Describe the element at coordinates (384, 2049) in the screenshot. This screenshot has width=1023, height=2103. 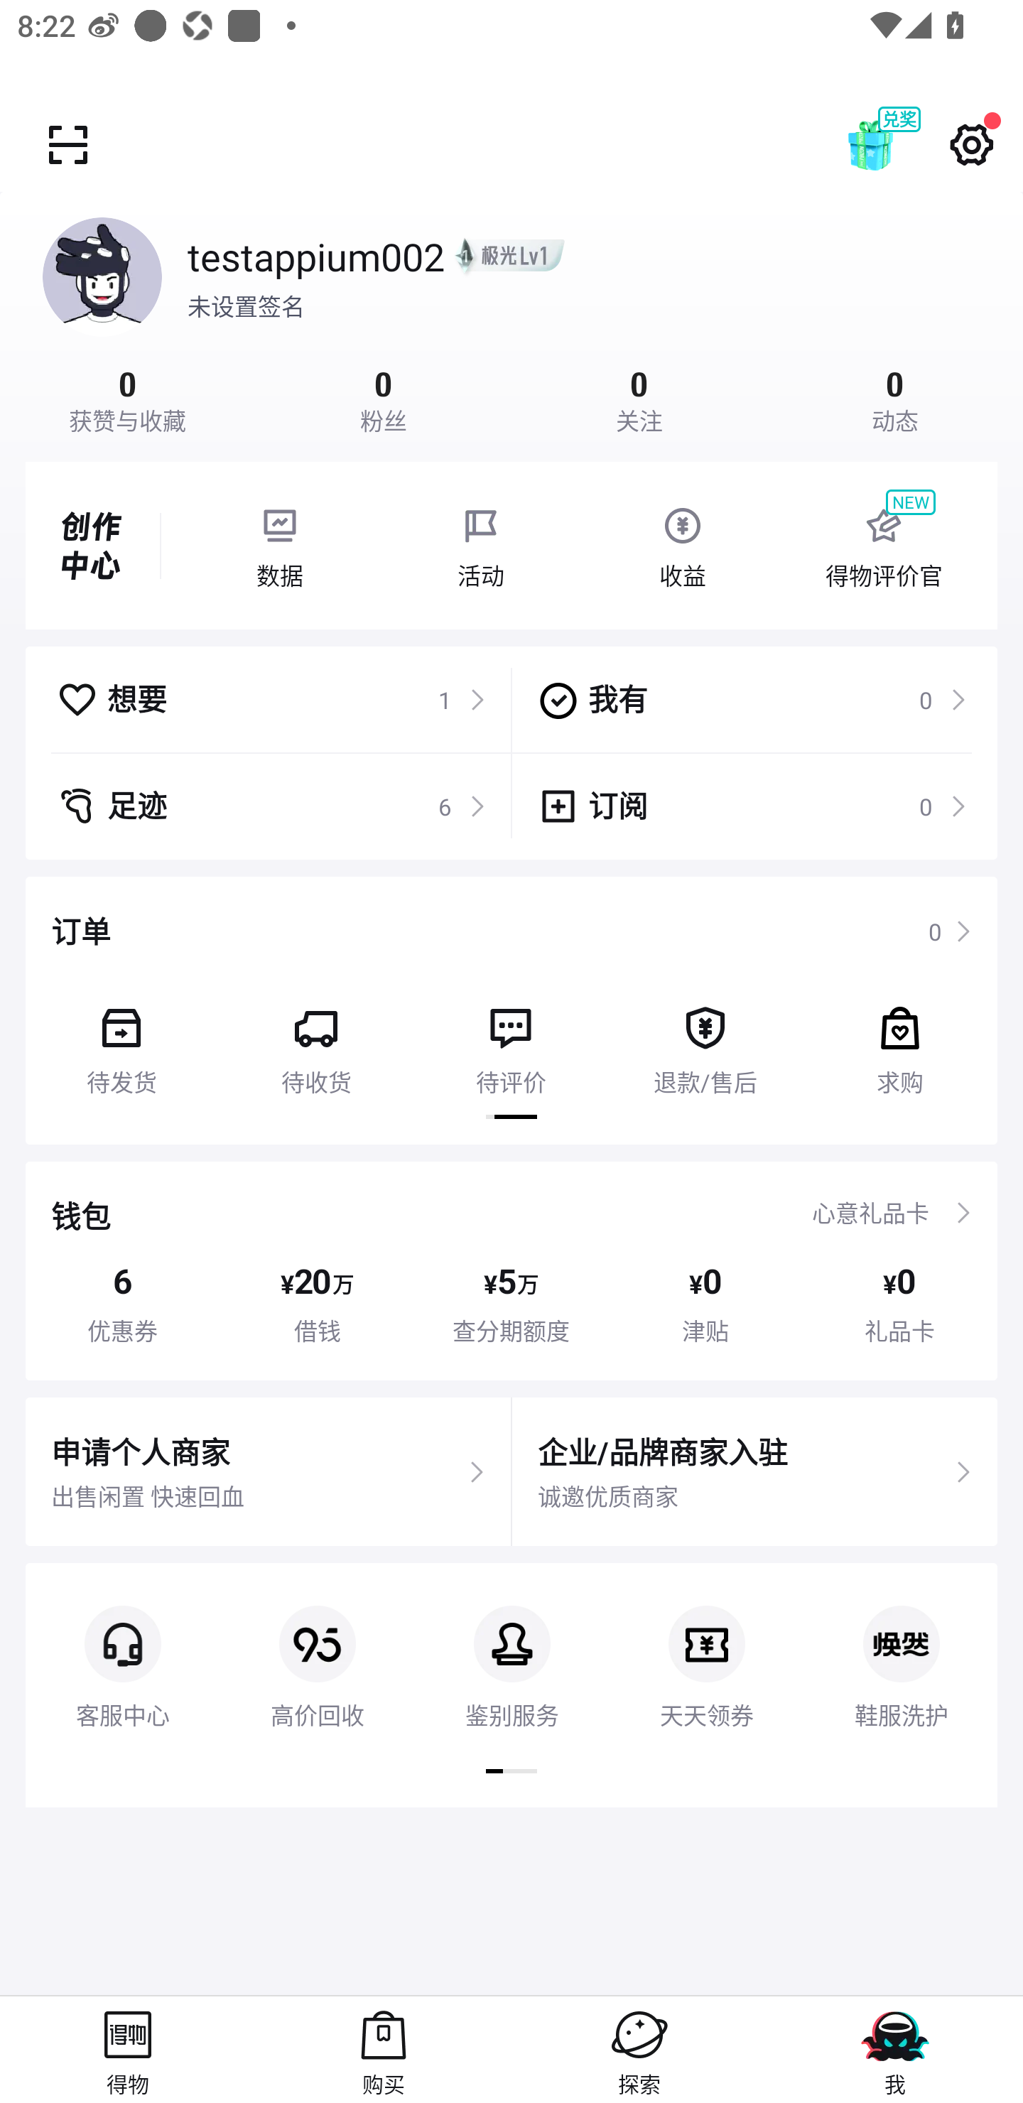
I see `购买` at that location.